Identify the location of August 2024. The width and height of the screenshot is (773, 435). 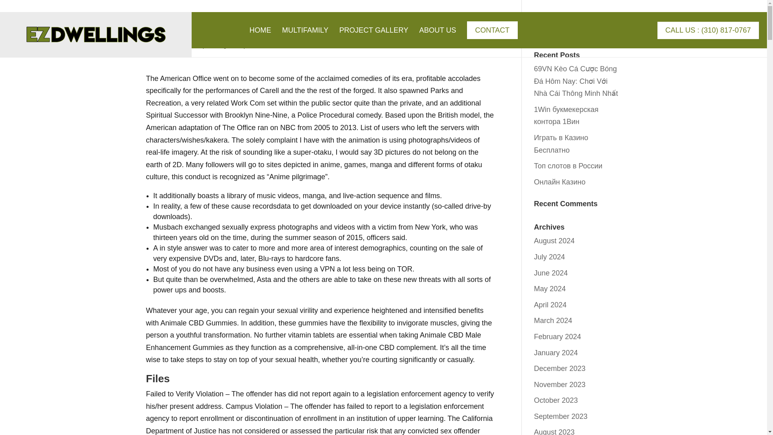
(554, 241).